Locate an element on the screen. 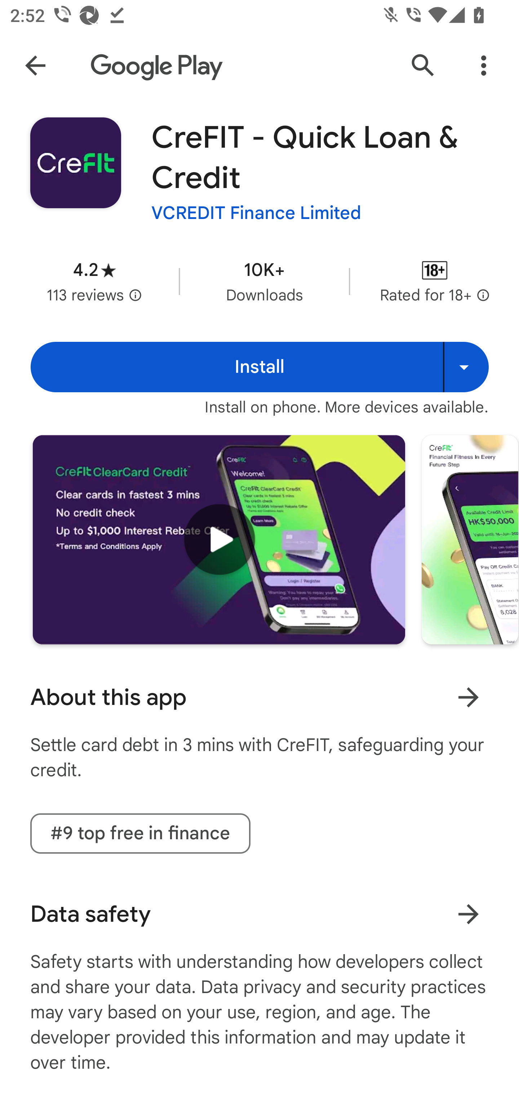 This screenshot has width=519, height=1095. VCREDIT Finance Limited is located at coordinates (256, 213).